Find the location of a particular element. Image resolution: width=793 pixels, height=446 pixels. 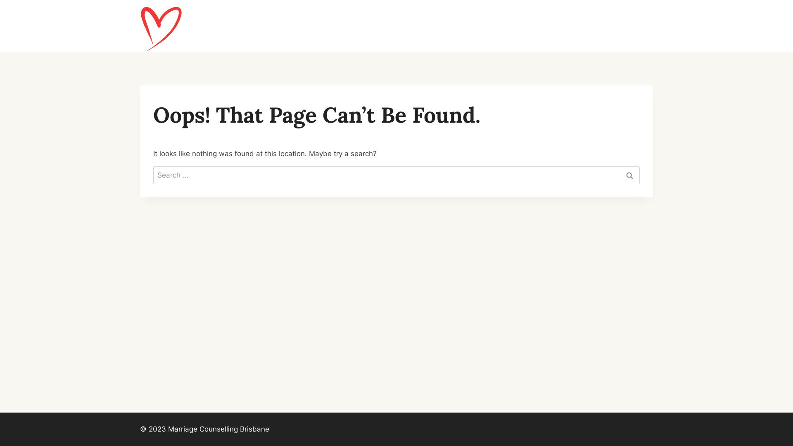

Contact Us is located at coordinates (630, 26).